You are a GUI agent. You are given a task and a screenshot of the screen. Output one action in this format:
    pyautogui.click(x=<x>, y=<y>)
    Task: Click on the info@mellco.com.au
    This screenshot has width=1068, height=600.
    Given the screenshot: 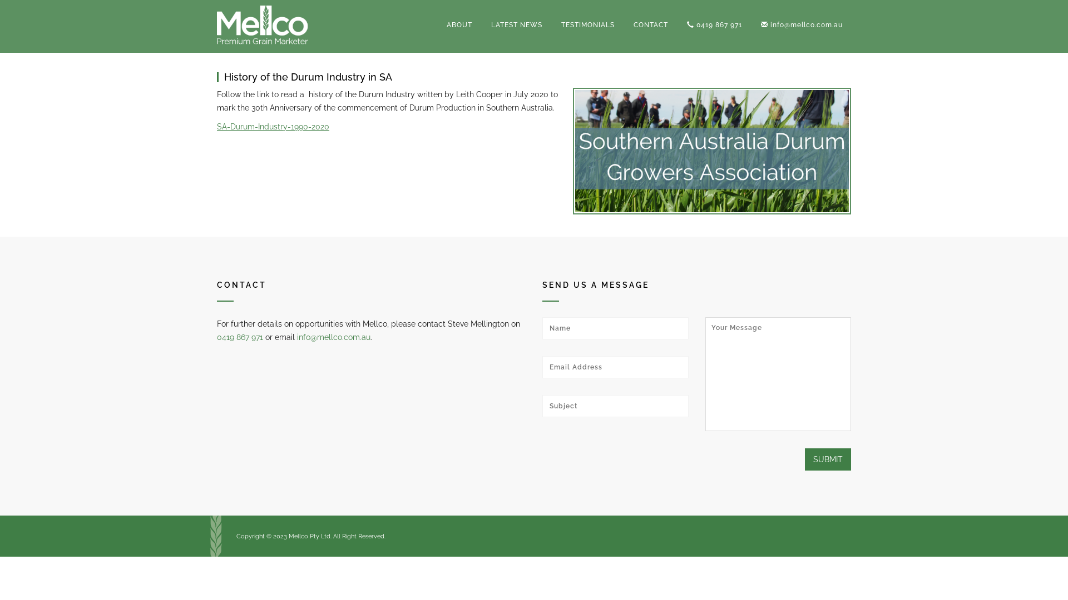 What is the action you would take?
    pyautogui.click(x=802, y=25)
    